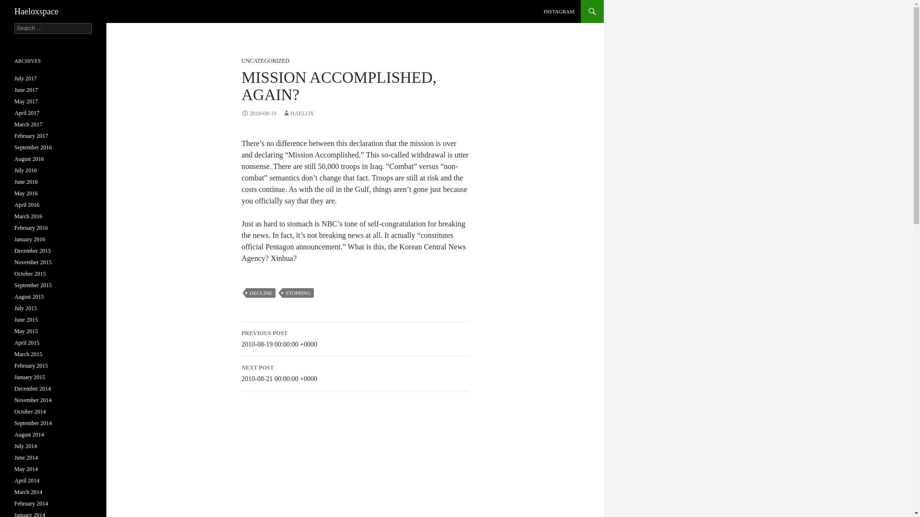 The image size is (920, 517). What do you see at coordinates (25, 78) in the screenshot?
I see `July 2017` at bounding box center [25, 78].